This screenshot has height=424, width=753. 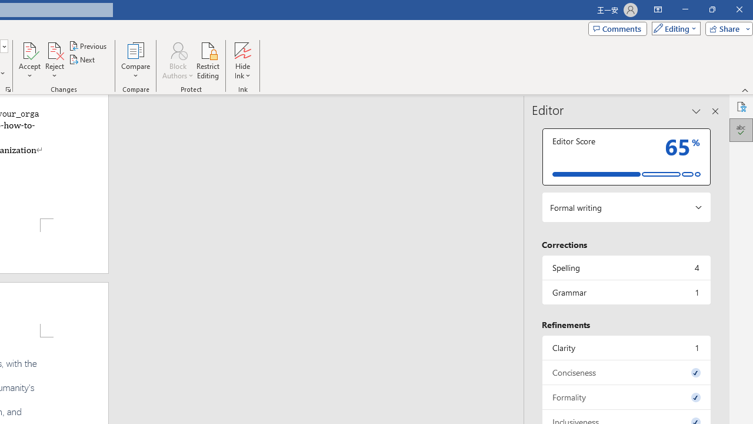 I want to click on Hide Ink, so click(x=242, y=49).